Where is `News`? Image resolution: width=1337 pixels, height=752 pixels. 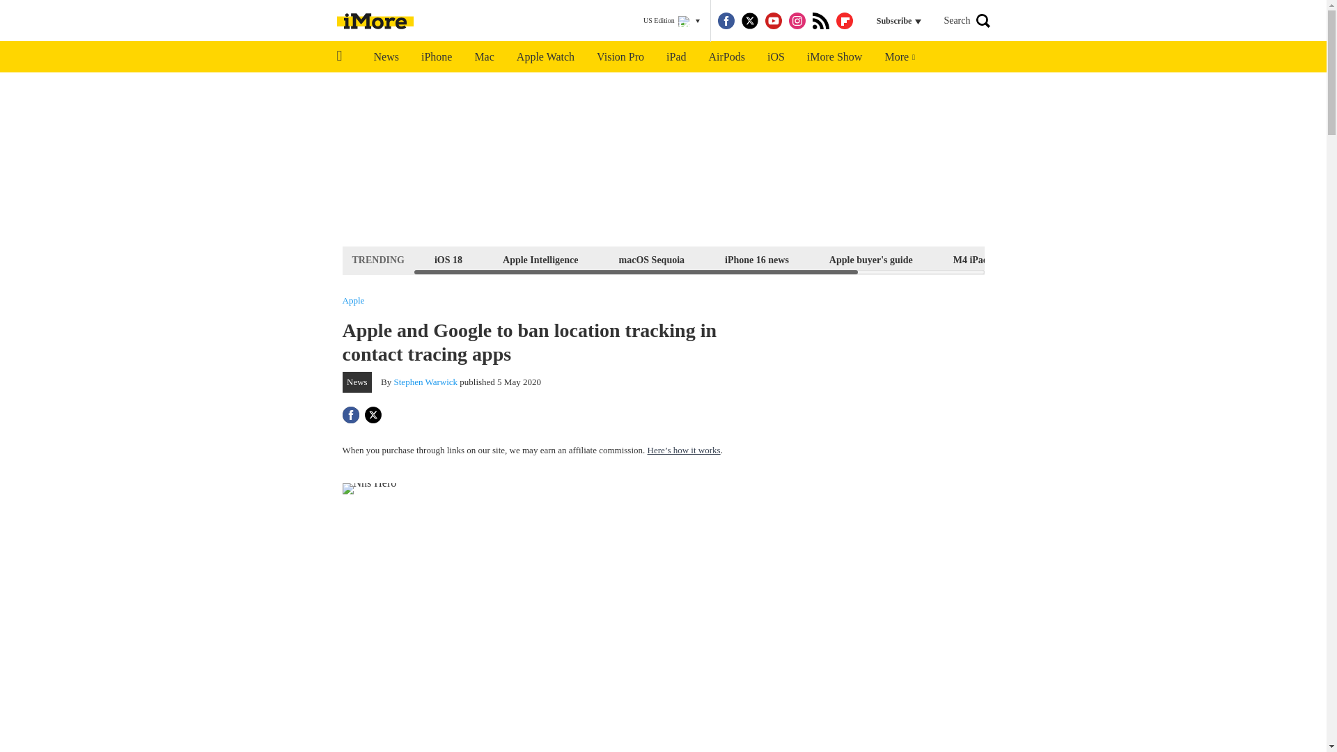 News is located at coordinates (386, 57).